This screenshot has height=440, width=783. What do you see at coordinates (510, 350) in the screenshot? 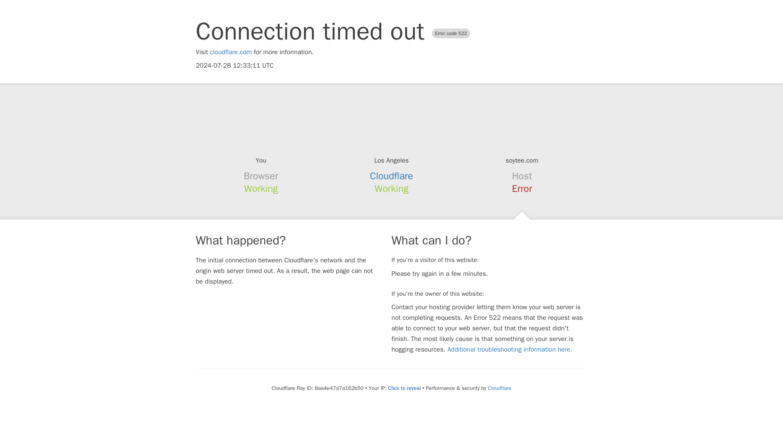
I see `Additional troubleshooting information here.` at bounding box center [510, 350].